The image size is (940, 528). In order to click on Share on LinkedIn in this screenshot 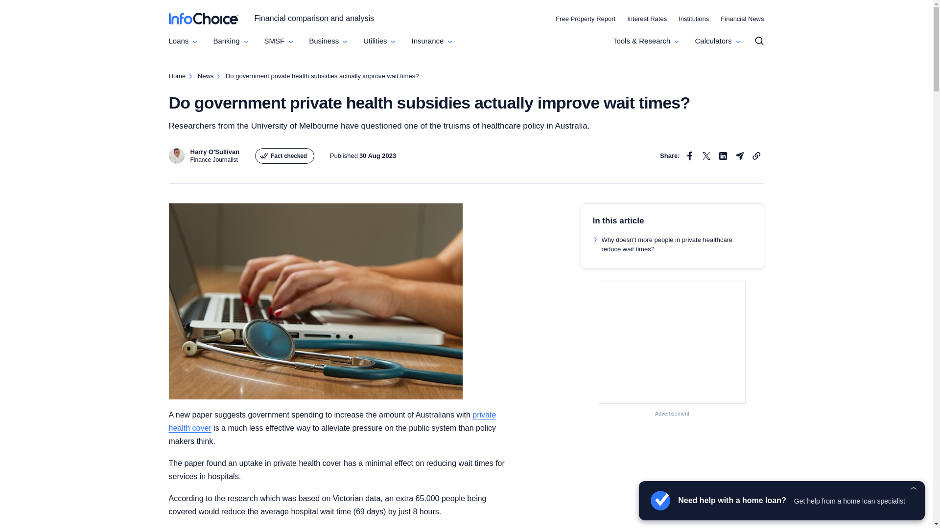, I will do `click(722, 155)`.